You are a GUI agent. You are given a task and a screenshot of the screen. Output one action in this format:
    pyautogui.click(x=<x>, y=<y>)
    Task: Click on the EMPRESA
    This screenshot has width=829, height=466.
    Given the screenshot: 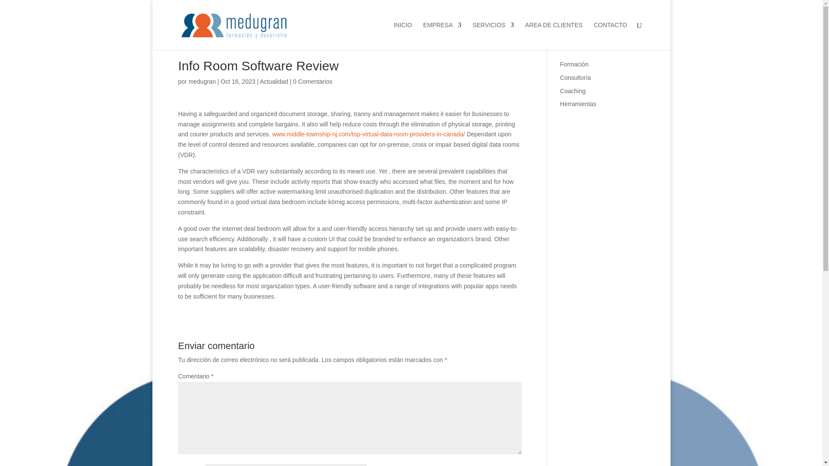 What is the action you would take?
    pyautogui.click(x=442, y=35)
    